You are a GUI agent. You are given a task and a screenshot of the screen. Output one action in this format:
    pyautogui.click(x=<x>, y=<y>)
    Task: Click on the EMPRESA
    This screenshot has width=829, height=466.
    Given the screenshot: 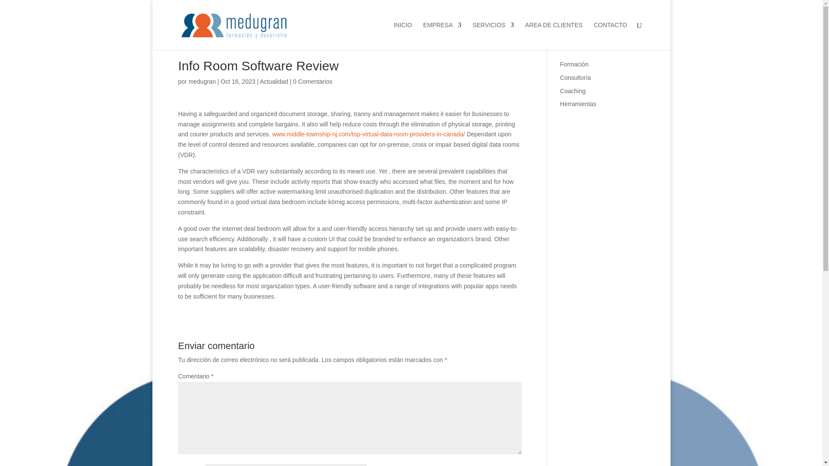 What is the action you would take?
    pyautogui.click(x=442, y=35)
    